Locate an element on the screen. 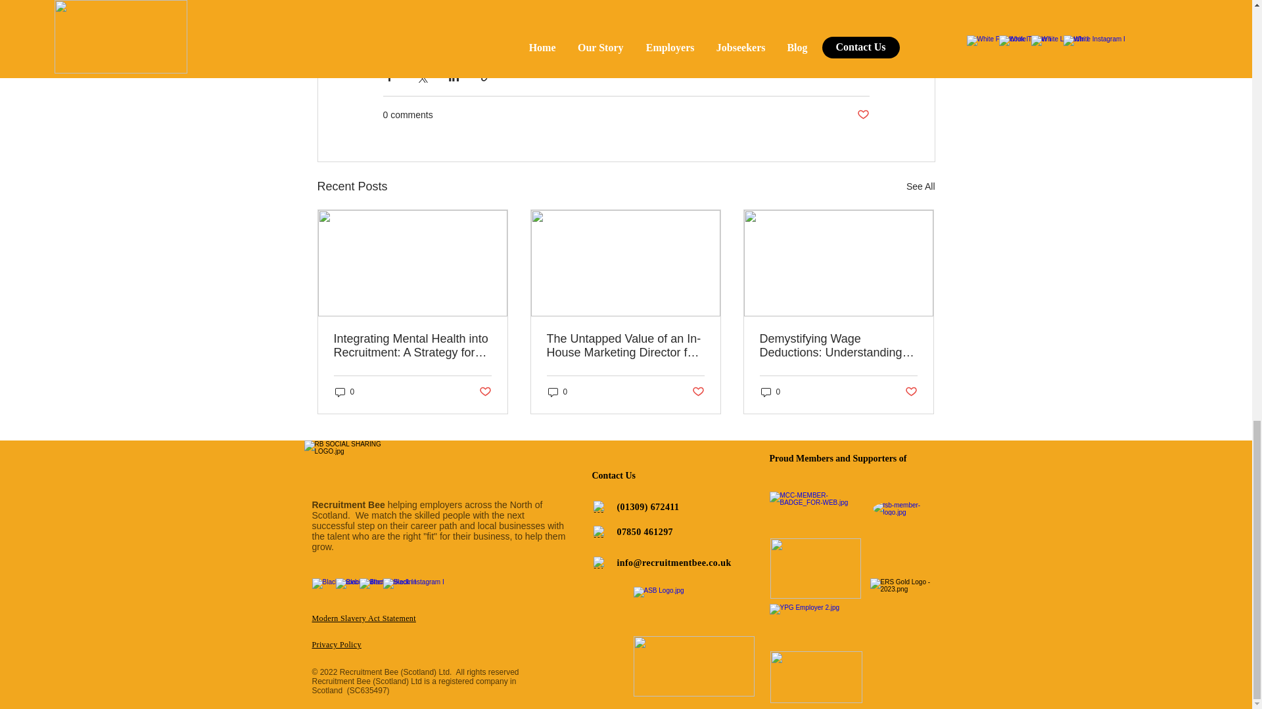  0 is located at coordinates (557, 391).